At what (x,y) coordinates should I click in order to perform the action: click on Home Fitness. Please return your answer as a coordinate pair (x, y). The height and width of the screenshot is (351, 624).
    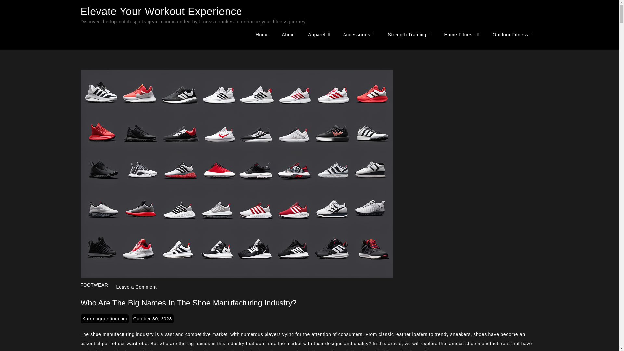
    Looking at the image, I should click on (461, 35).